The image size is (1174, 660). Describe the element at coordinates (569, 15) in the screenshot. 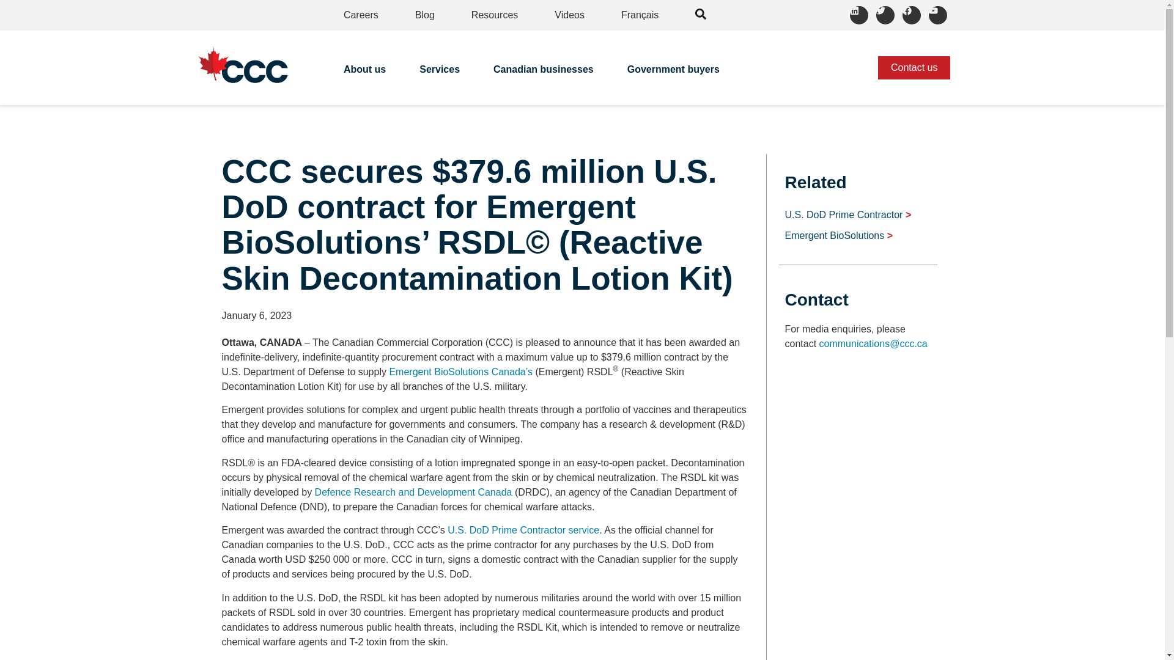

I see `Videos` at that location.